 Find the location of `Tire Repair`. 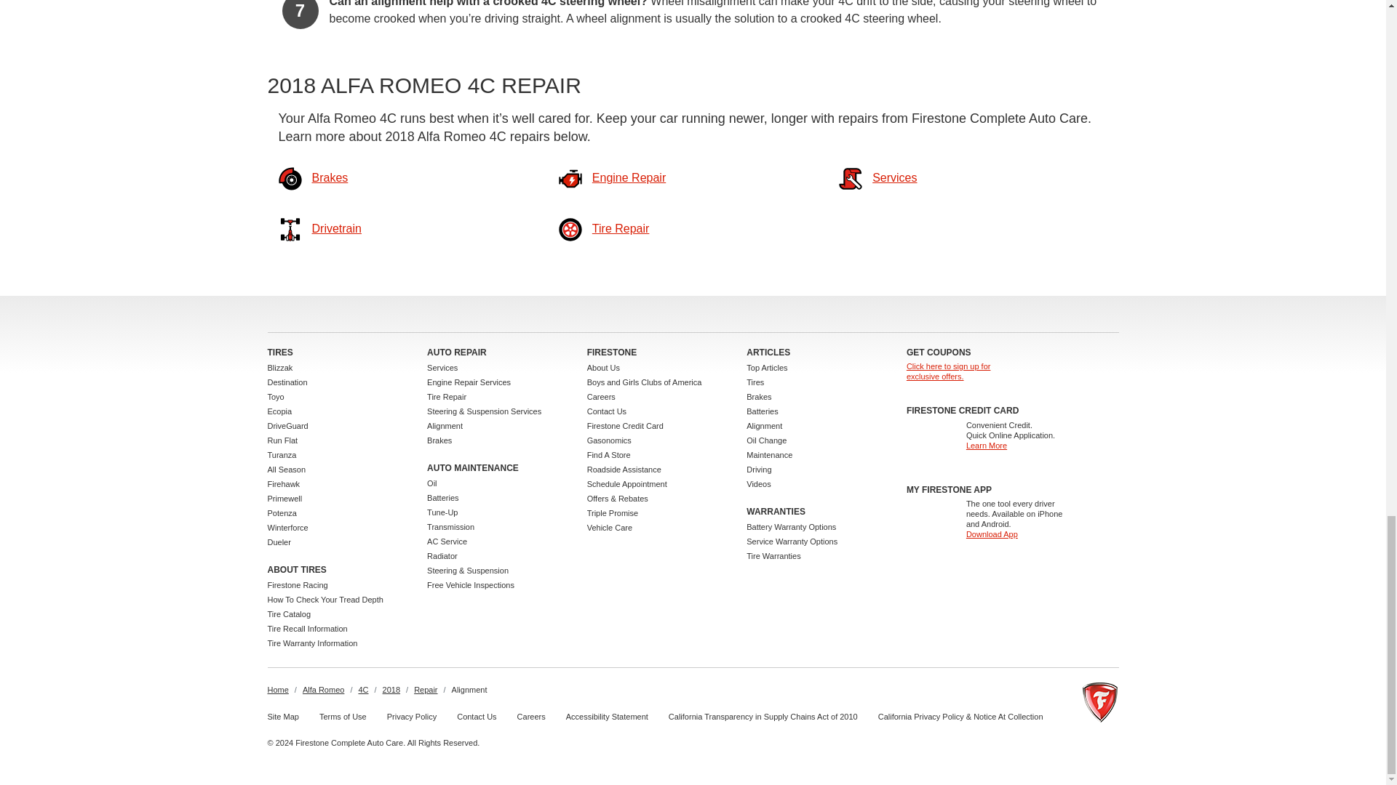

Tire Repair is located at coordinates (621, 228).